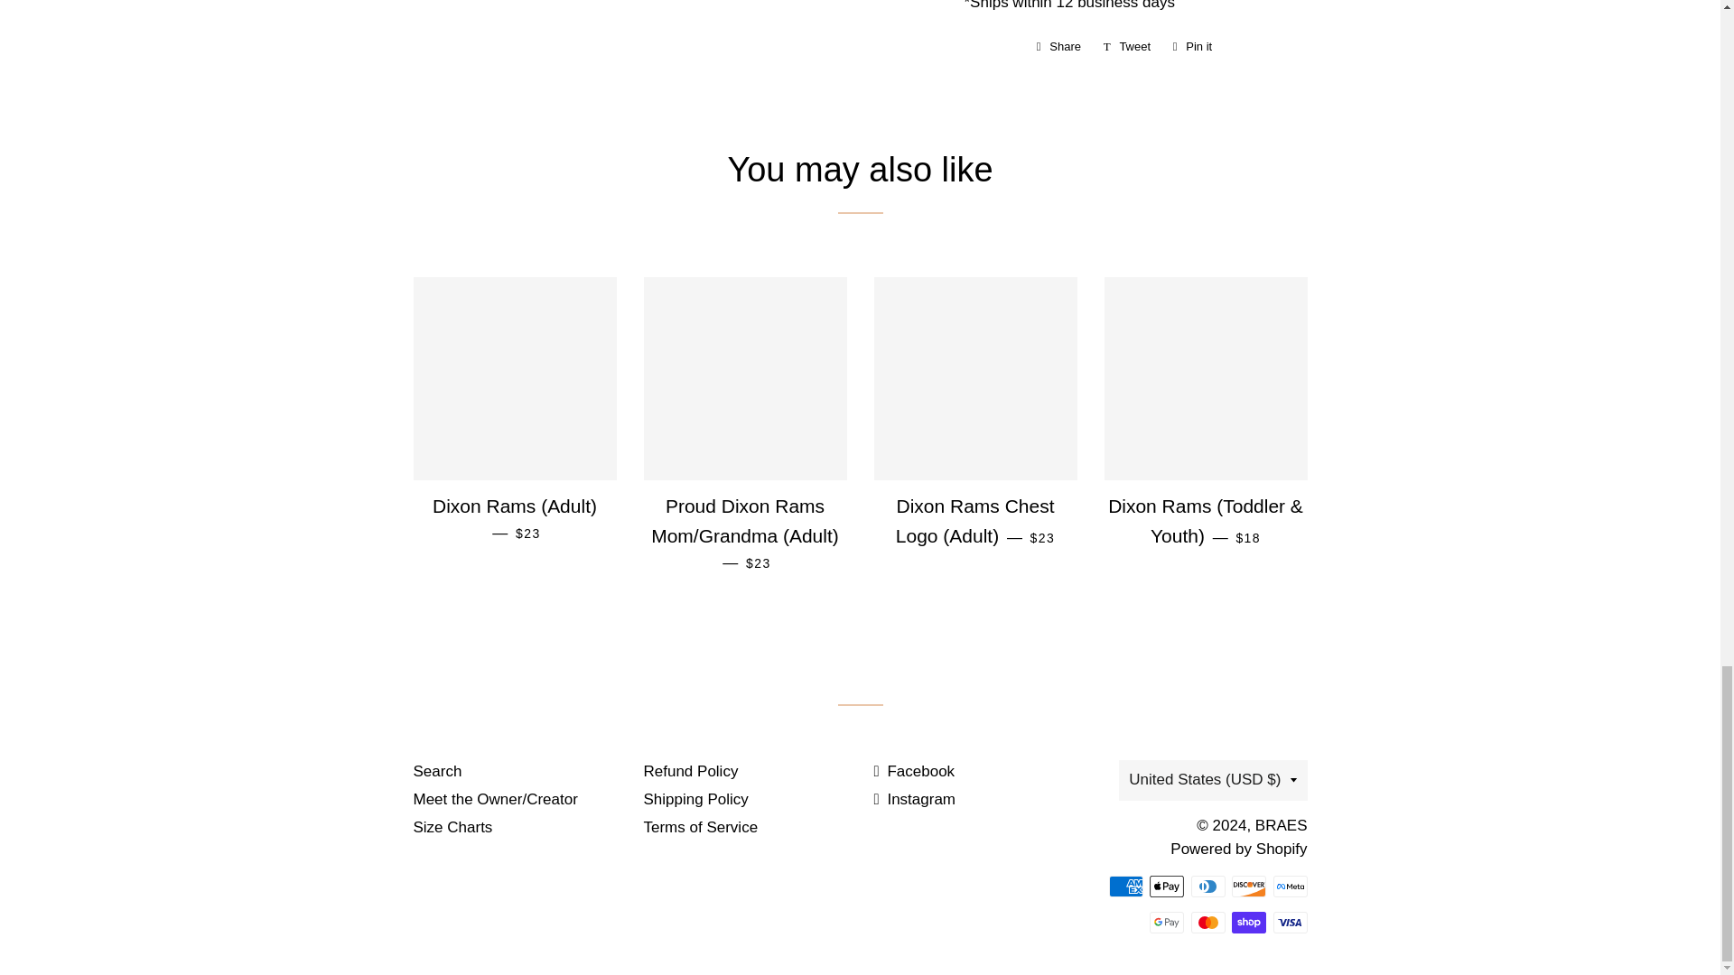 This screenshot has height=975, width=1734. Describe the element at coordinates (915, 799) in the screenshot. I see `BRAES on Instagram` at that location.